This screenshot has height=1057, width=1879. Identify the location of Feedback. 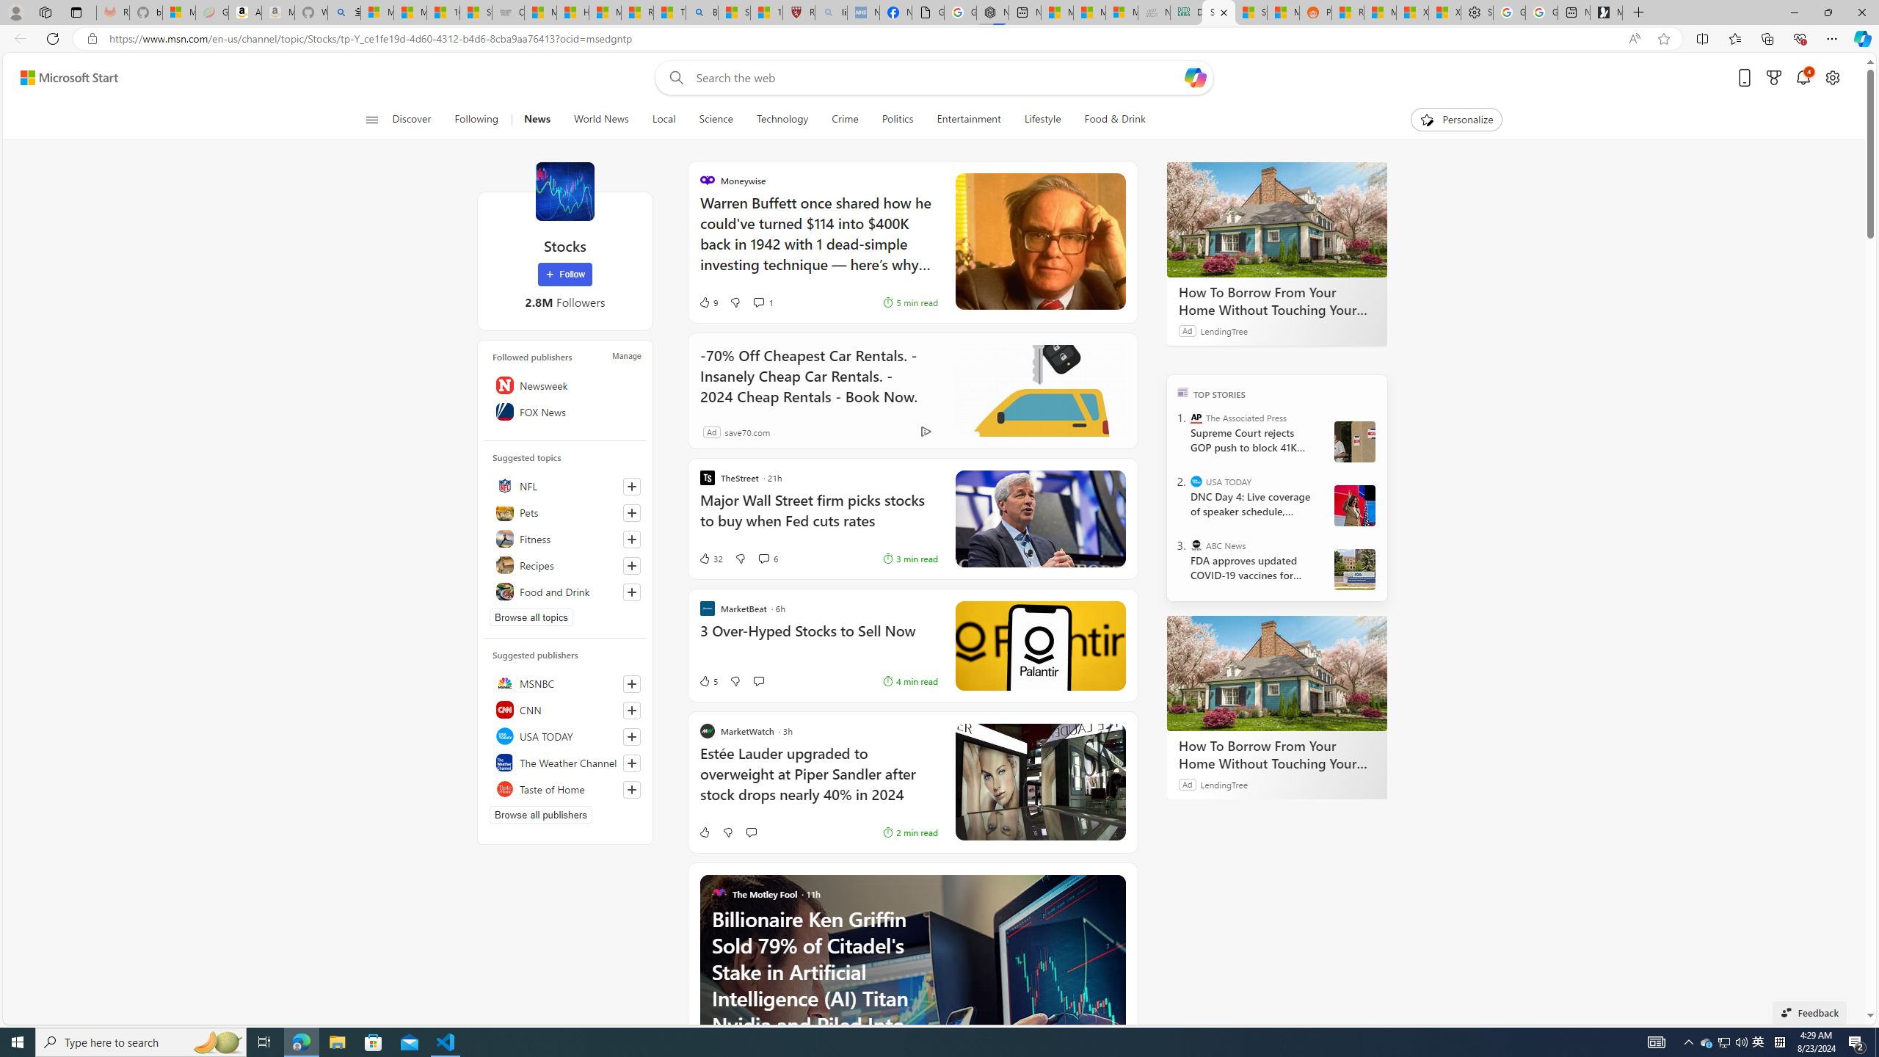
(1809, 1012).